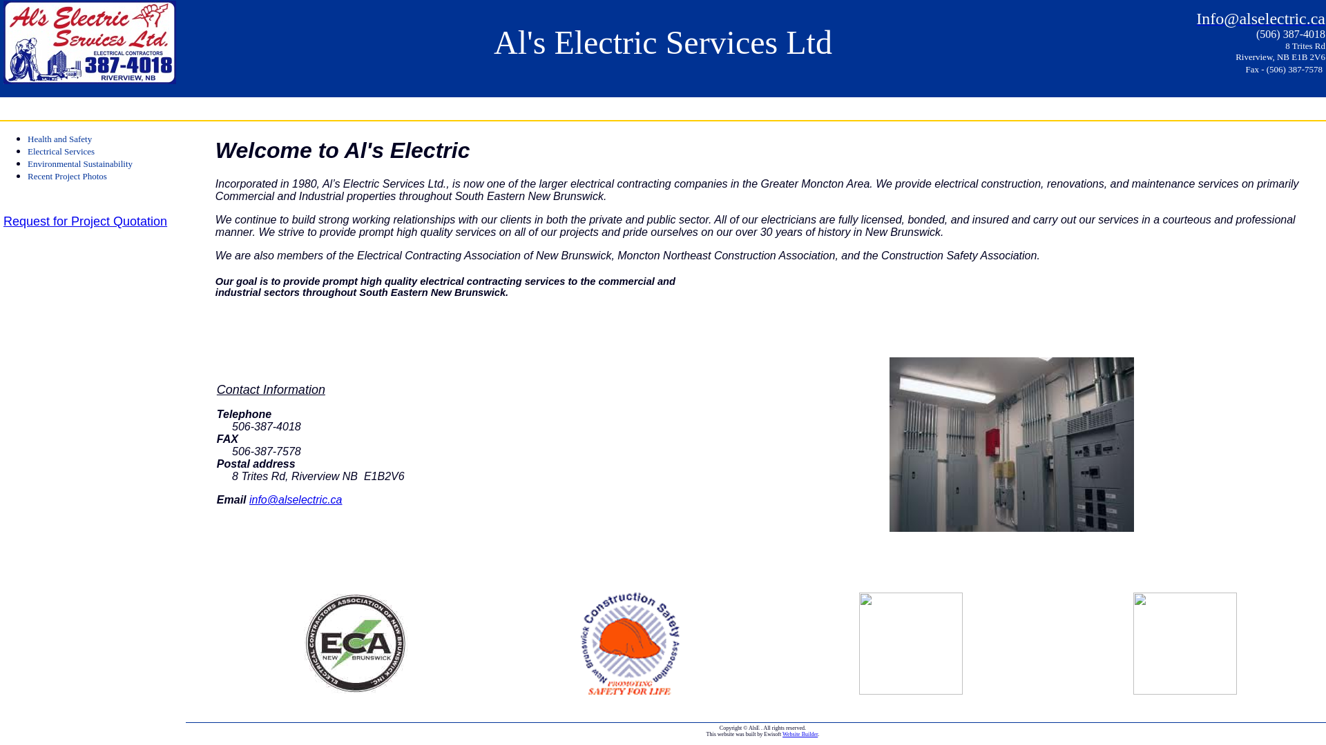  I want to click on Website Builder, so click(800, 734).